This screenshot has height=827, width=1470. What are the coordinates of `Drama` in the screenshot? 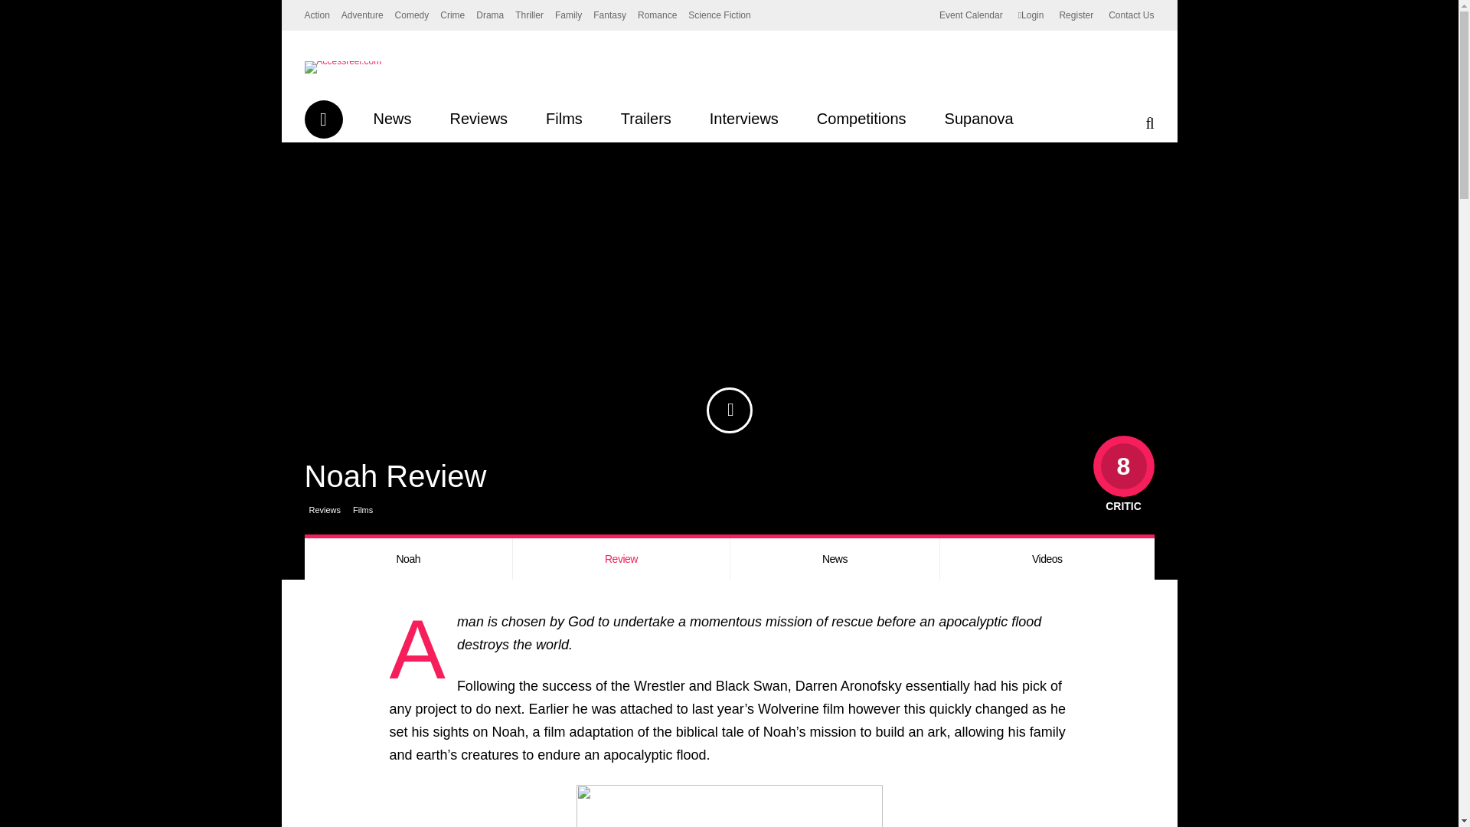 It's located at (490, 15).